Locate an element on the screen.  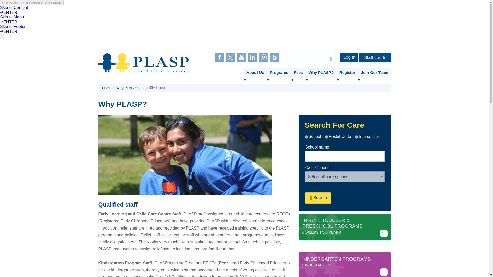
1 is located at coordinates (327, 137).